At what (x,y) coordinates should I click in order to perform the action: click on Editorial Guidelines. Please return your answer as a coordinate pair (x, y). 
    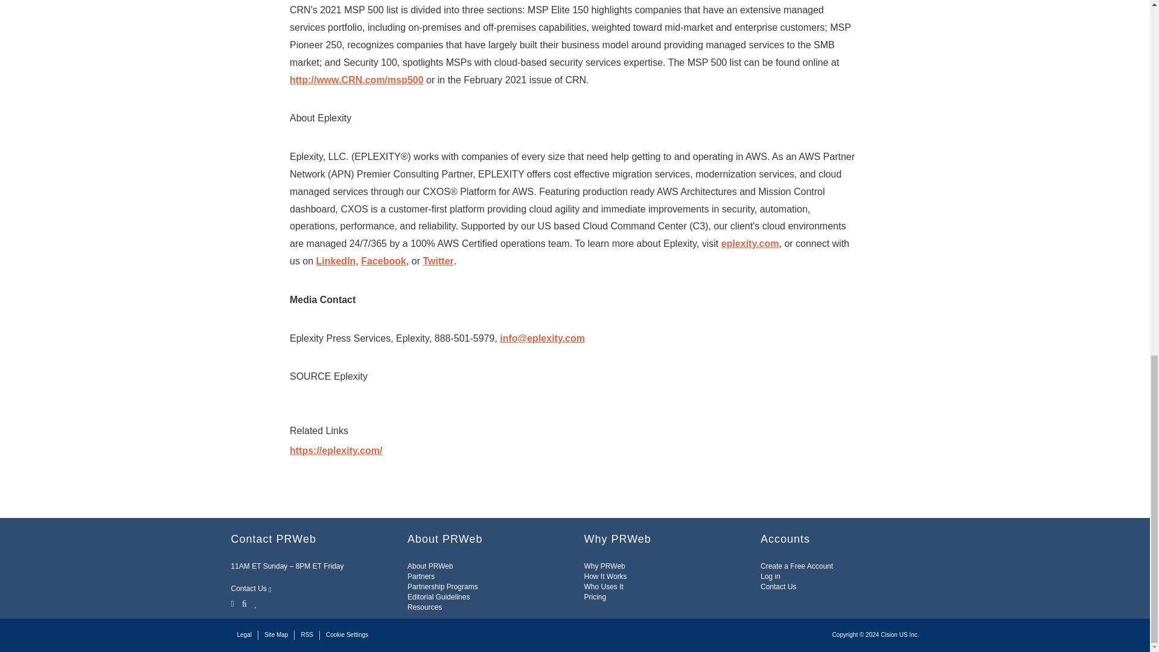
    Looking at the image, I should click on (438, 596).